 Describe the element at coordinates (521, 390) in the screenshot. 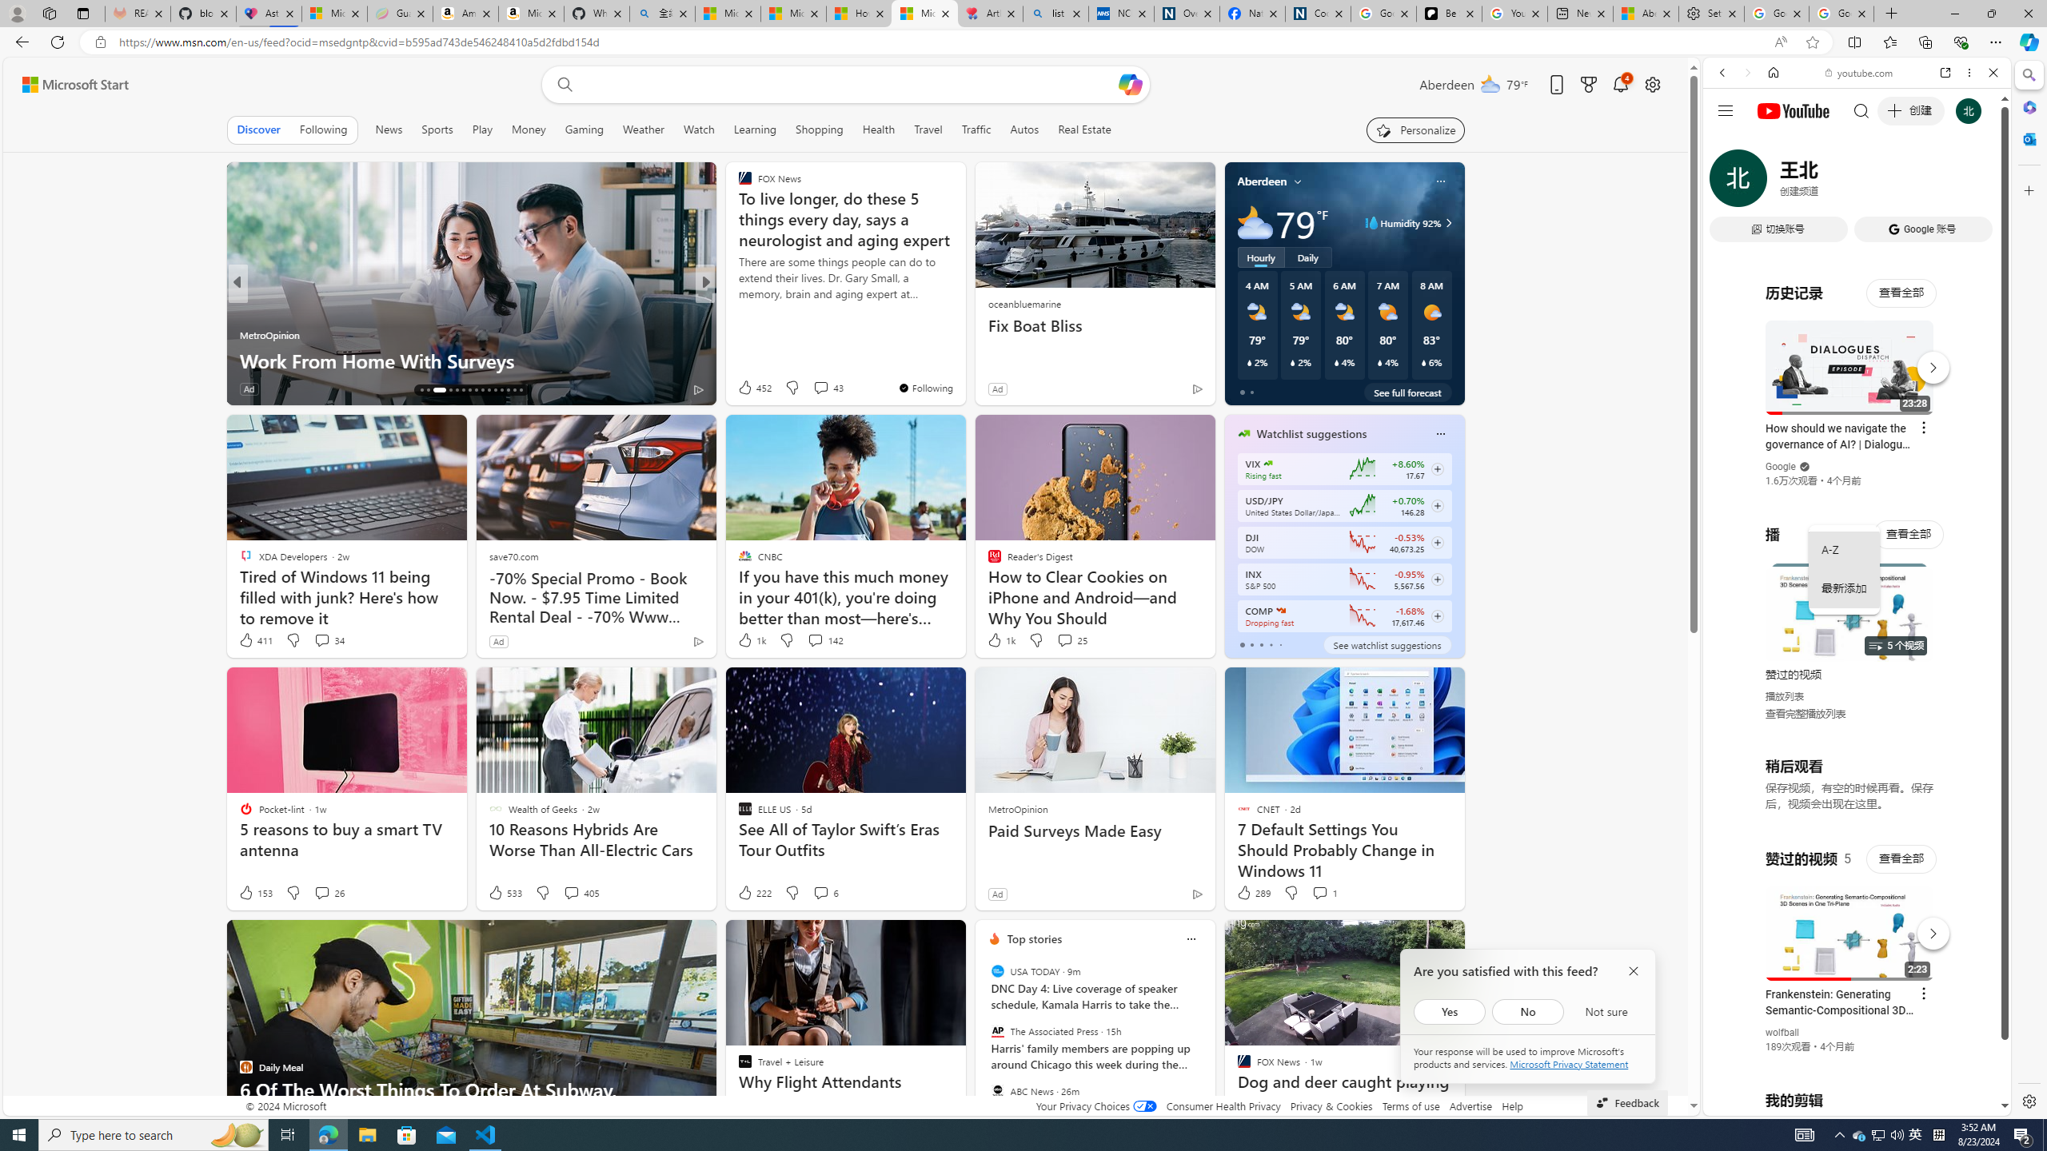

I see `AutomationID: tab-30` at that location.